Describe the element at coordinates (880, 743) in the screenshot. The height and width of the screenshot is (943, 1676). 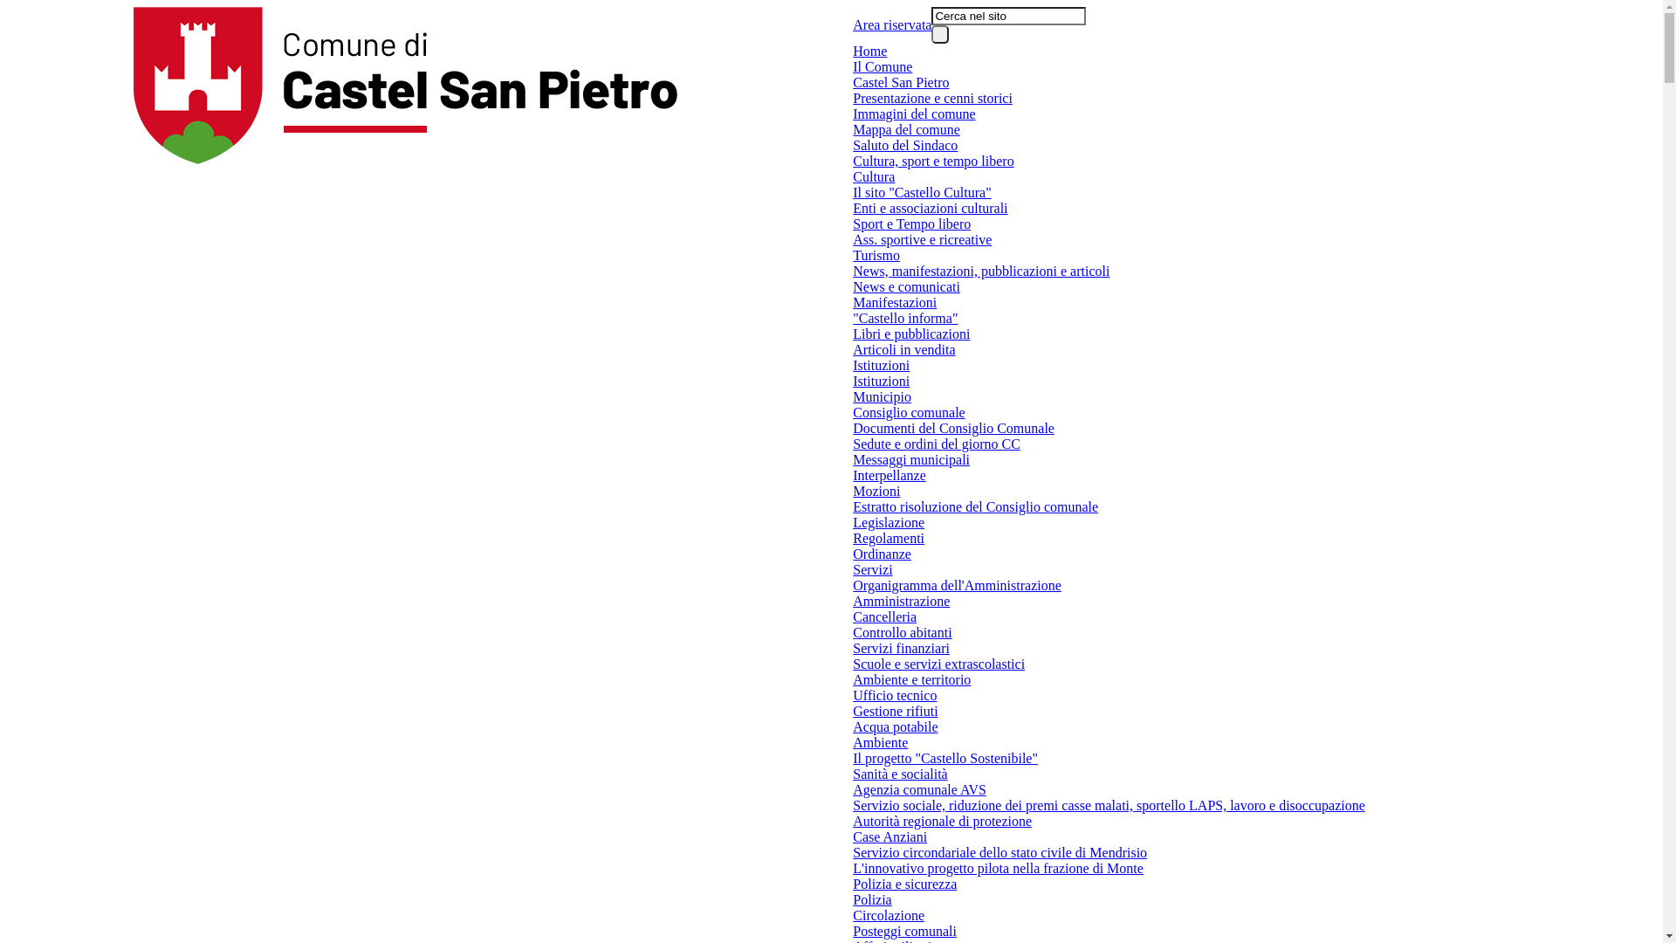
I see `Ambiente` at that location.